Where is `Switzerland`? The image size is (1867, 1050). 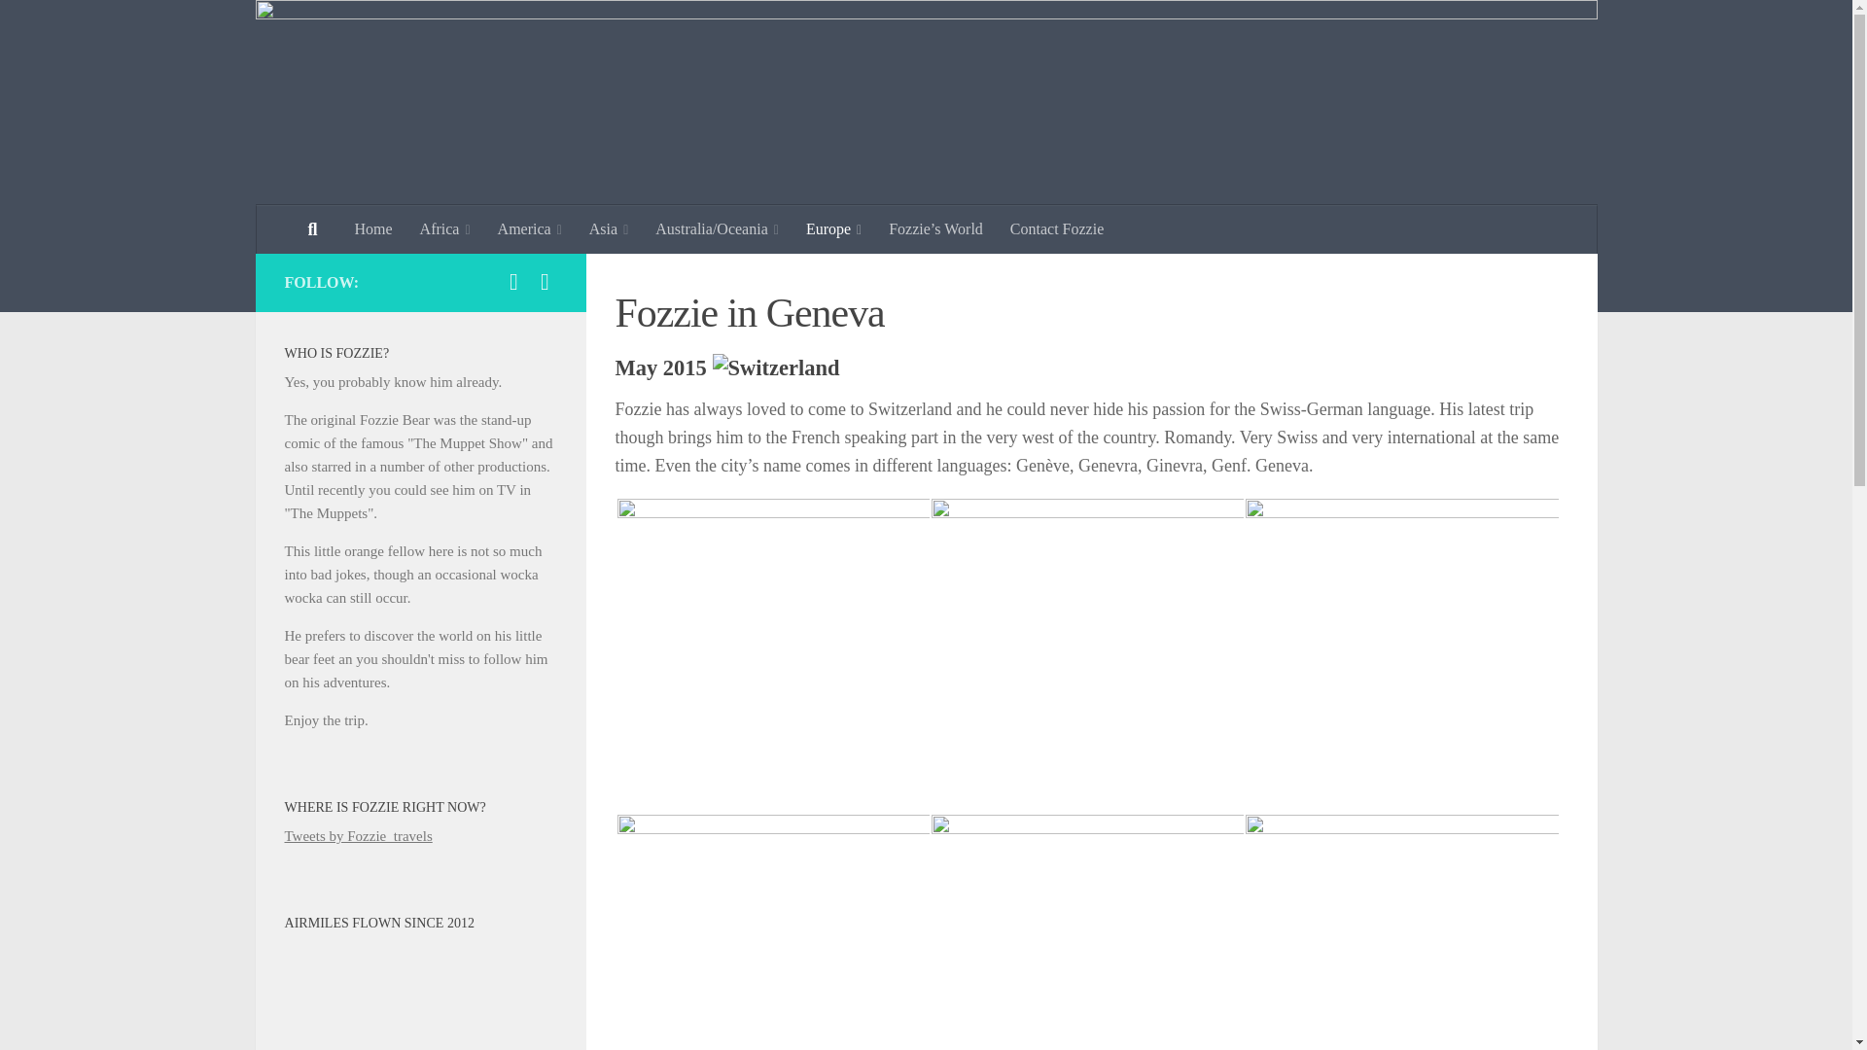 Switzerland is located at coordinates (774, 367).